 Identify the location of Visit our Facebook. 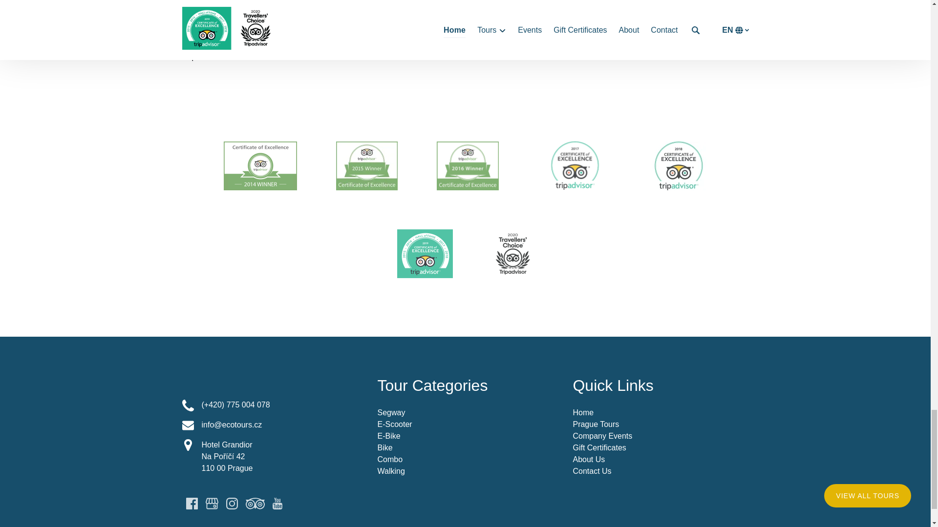
(192, 504).